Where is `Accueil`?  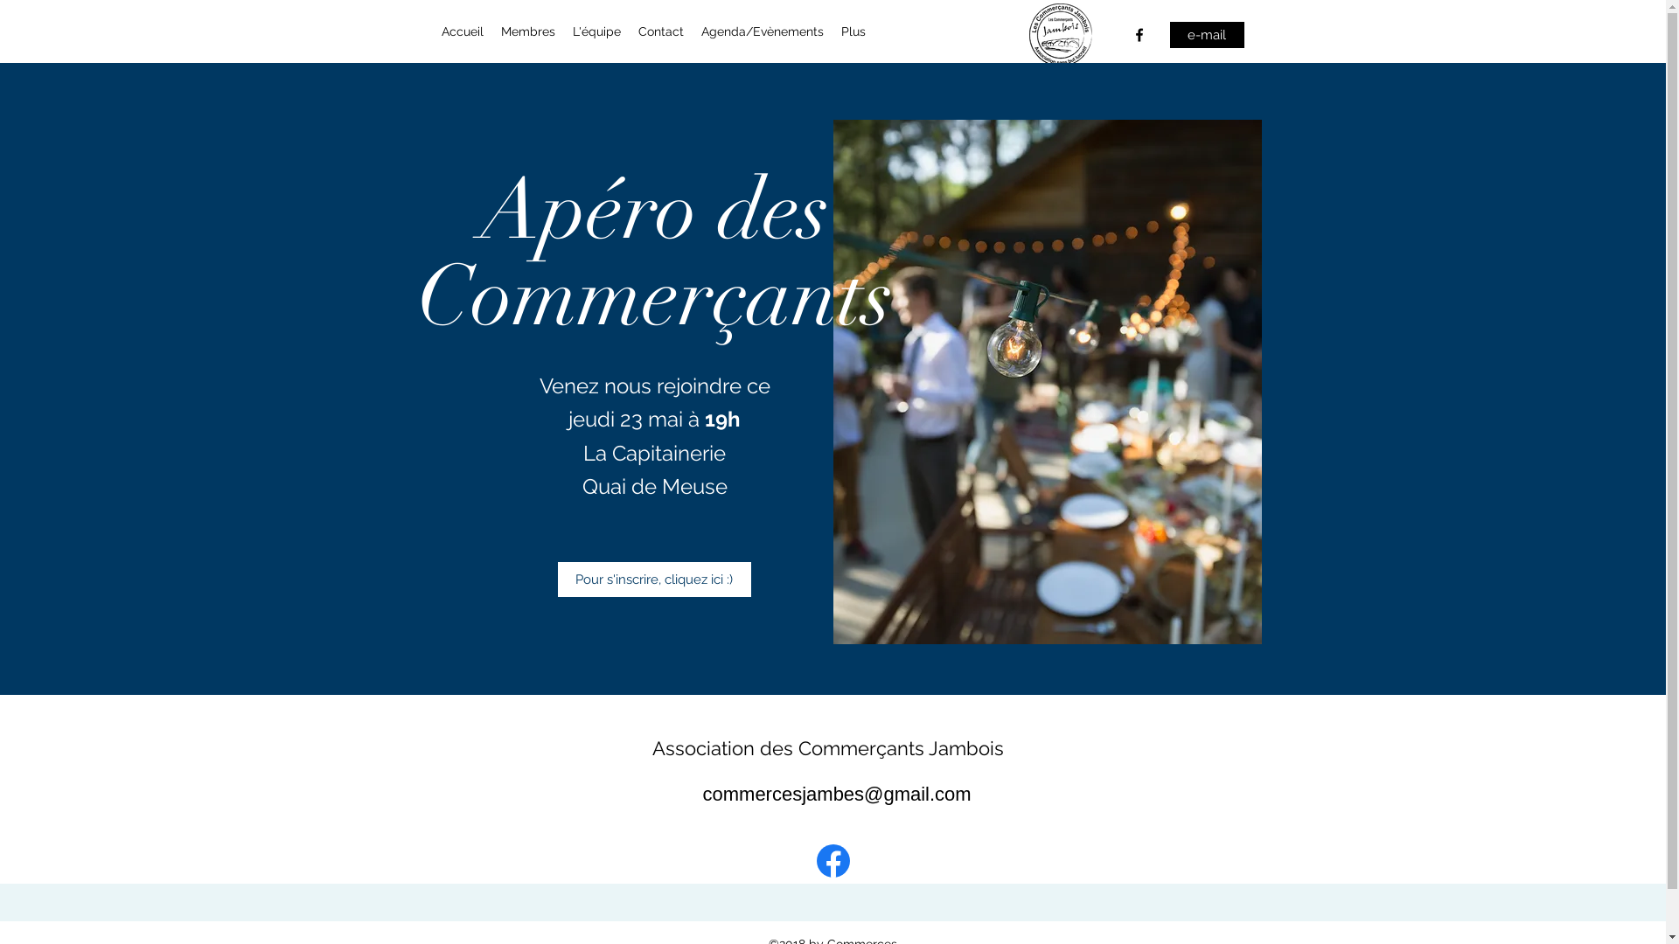
Accueil is located at coordinates (462, 31).